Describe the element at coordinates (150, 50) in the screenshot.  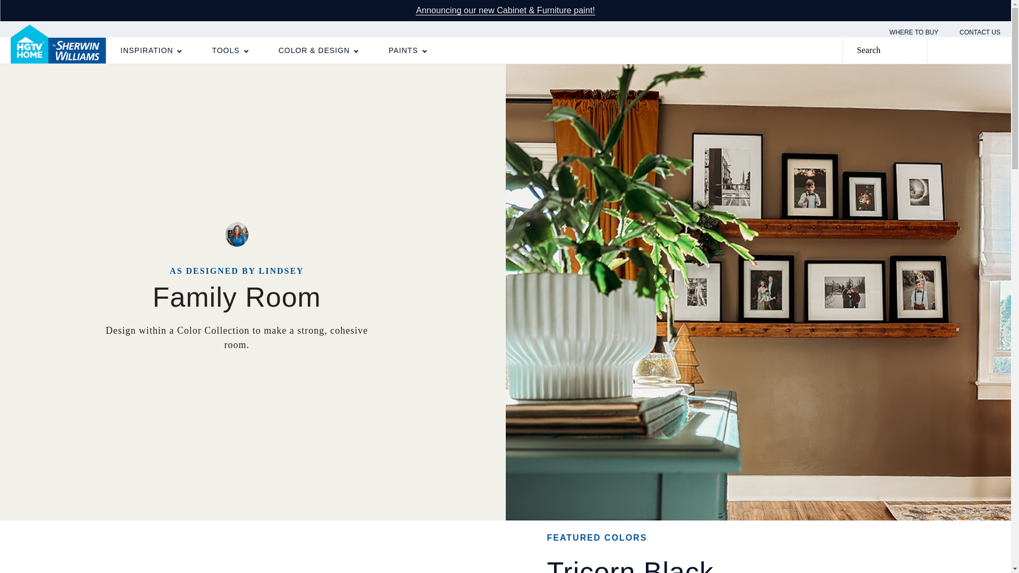
I see `INSPIRATION` at that location.